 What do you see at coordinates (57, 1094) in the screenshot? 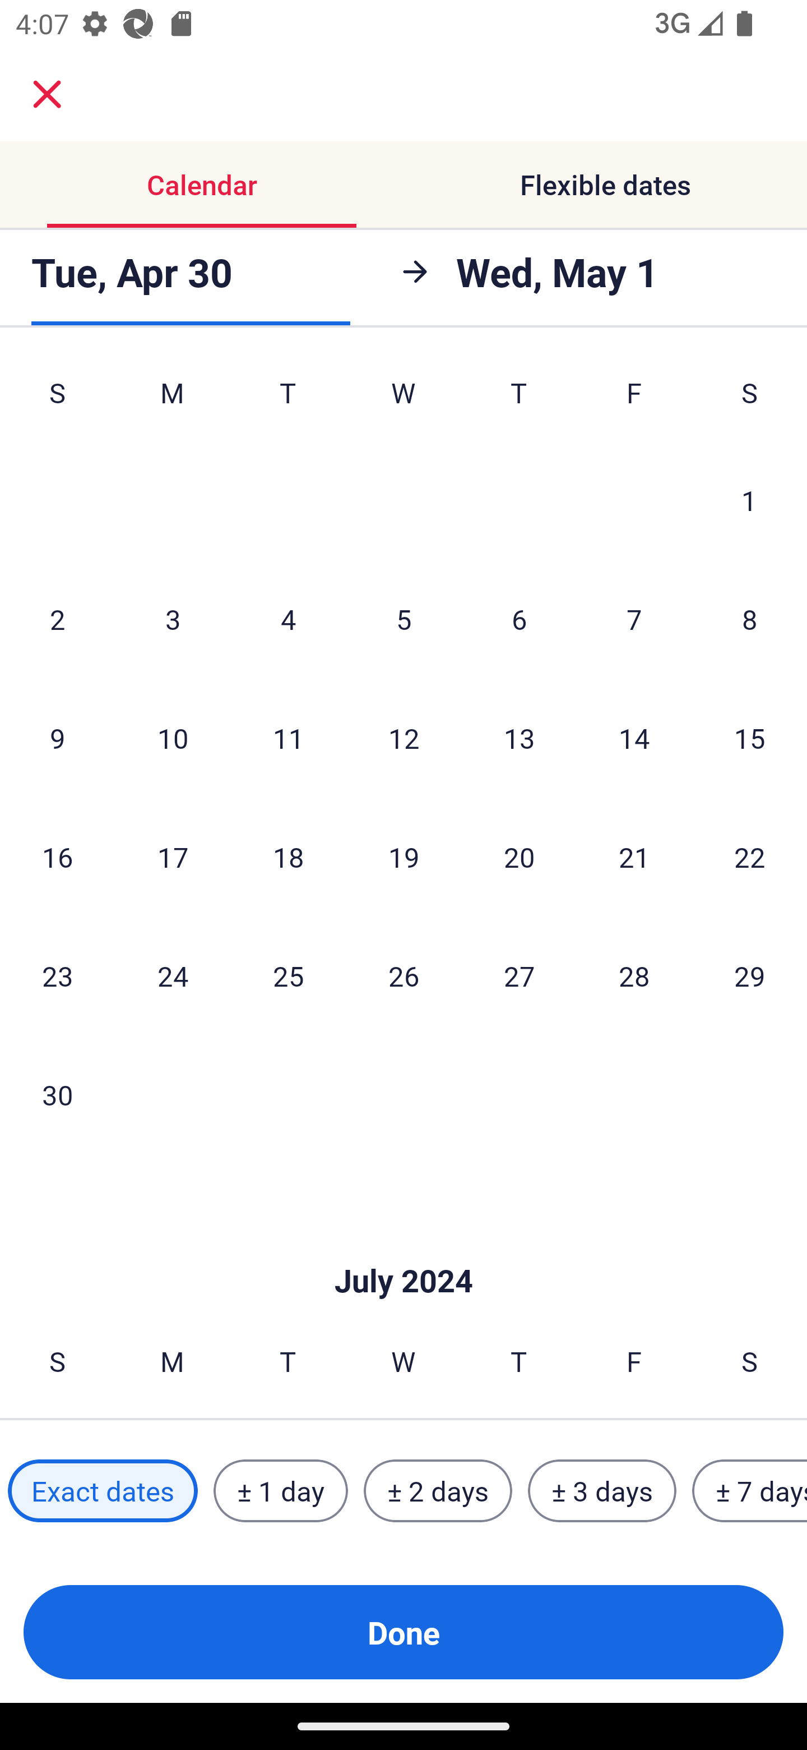
I see `30 Sunday, June 30, 2024` at bounding box center [57, 1094].